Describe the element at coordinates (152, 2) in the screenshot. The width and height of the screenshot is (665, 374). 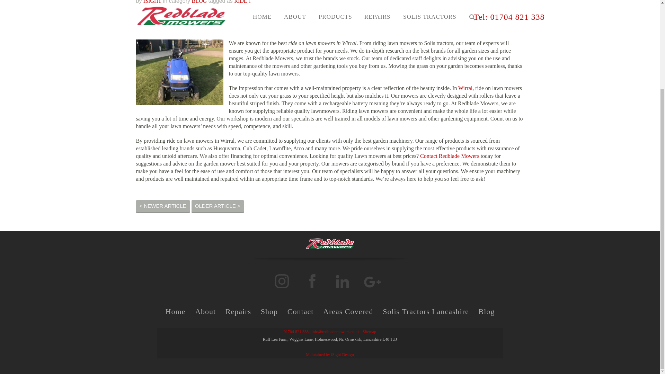
I see `ISIGHT` at that location.